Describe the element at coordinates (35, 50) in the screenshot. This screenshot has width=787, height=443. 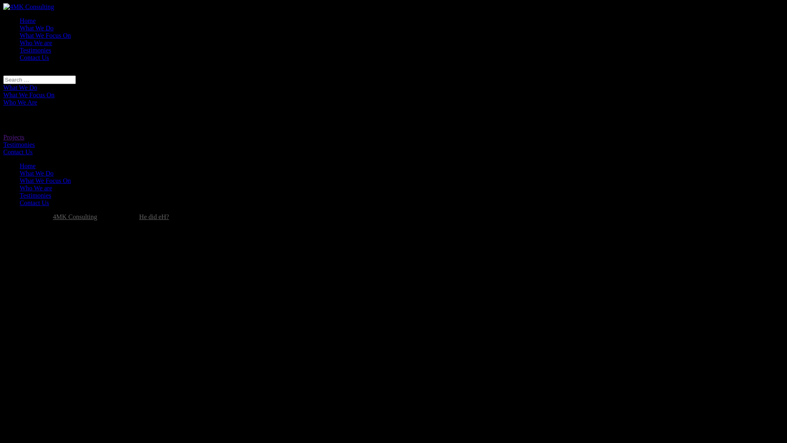
I see `Testimonies` at that location.